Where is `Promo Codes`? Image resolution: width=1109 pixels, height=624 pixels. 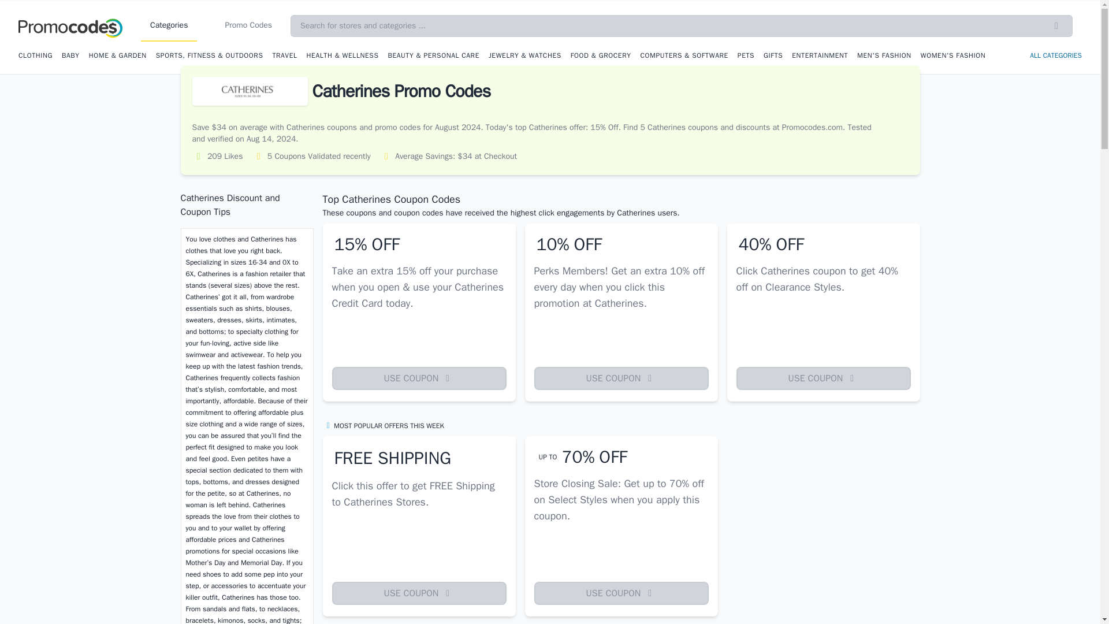 Promo Codes is located at coordinates (248, 26).